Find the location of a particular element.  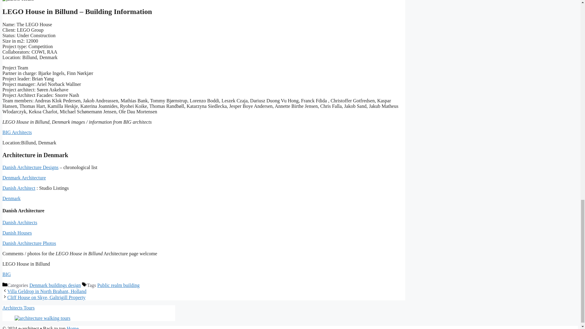

Denmark is located at coordinates (11, 198).